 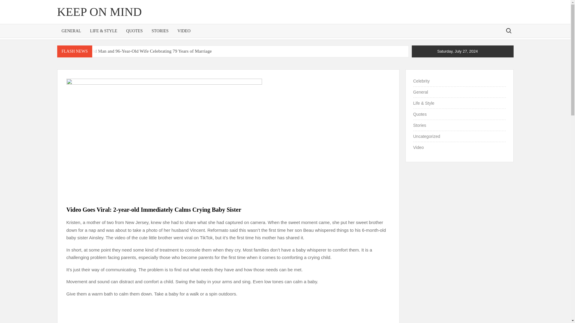 What do you see at coordinates (276, 61) in the screenshot?
I see `Thankful To Be Alive` at bounding box center [276, 61].